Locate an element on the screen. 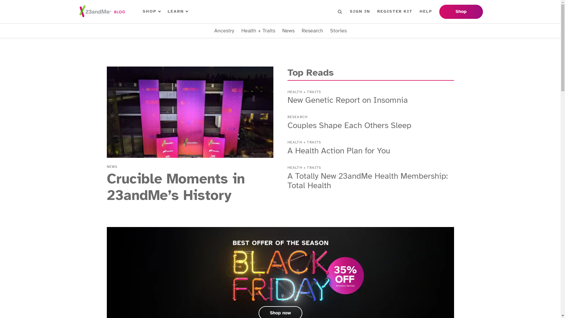  Ancestry is located at coordinates (224, 31).